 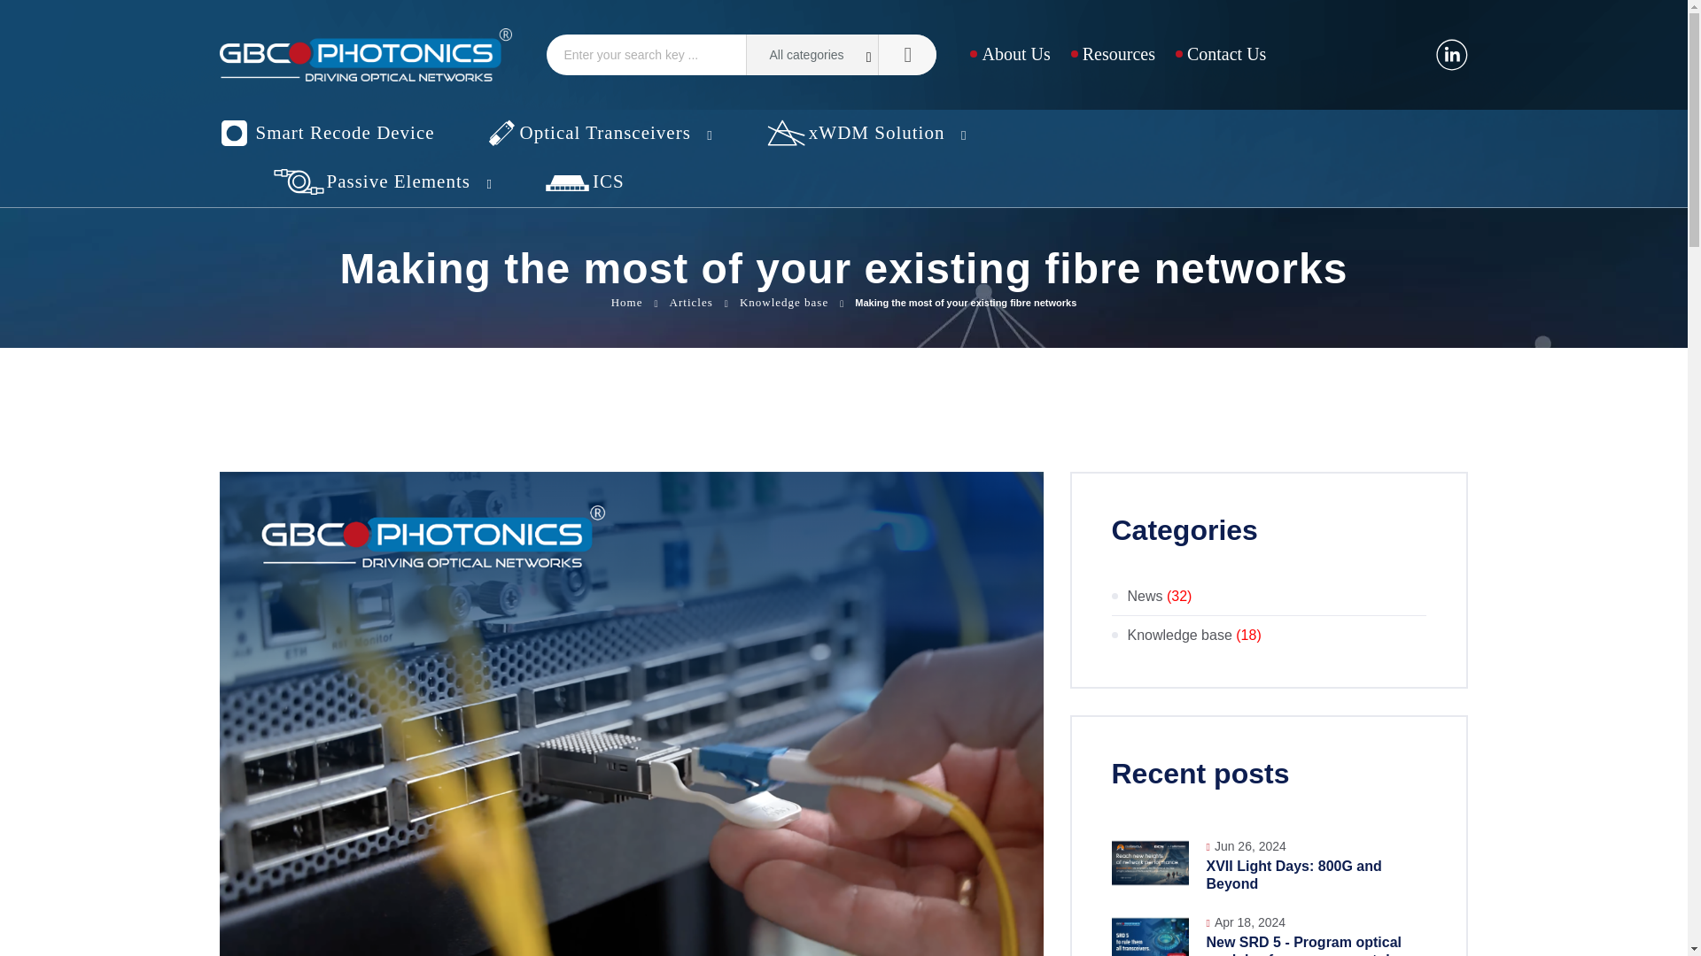 What do you see at coordinates (1009, 54) in the screenshot?
I see `About Us` at bounding box center [1009, 54].